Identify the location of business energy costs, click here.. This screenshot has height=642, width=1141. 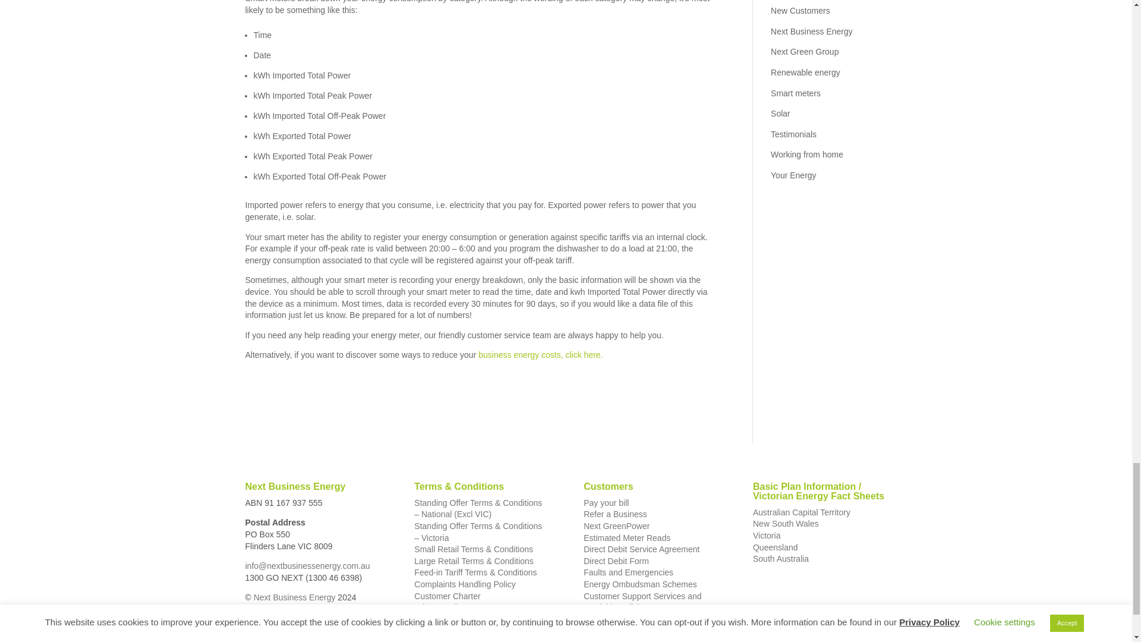
(538, 354).